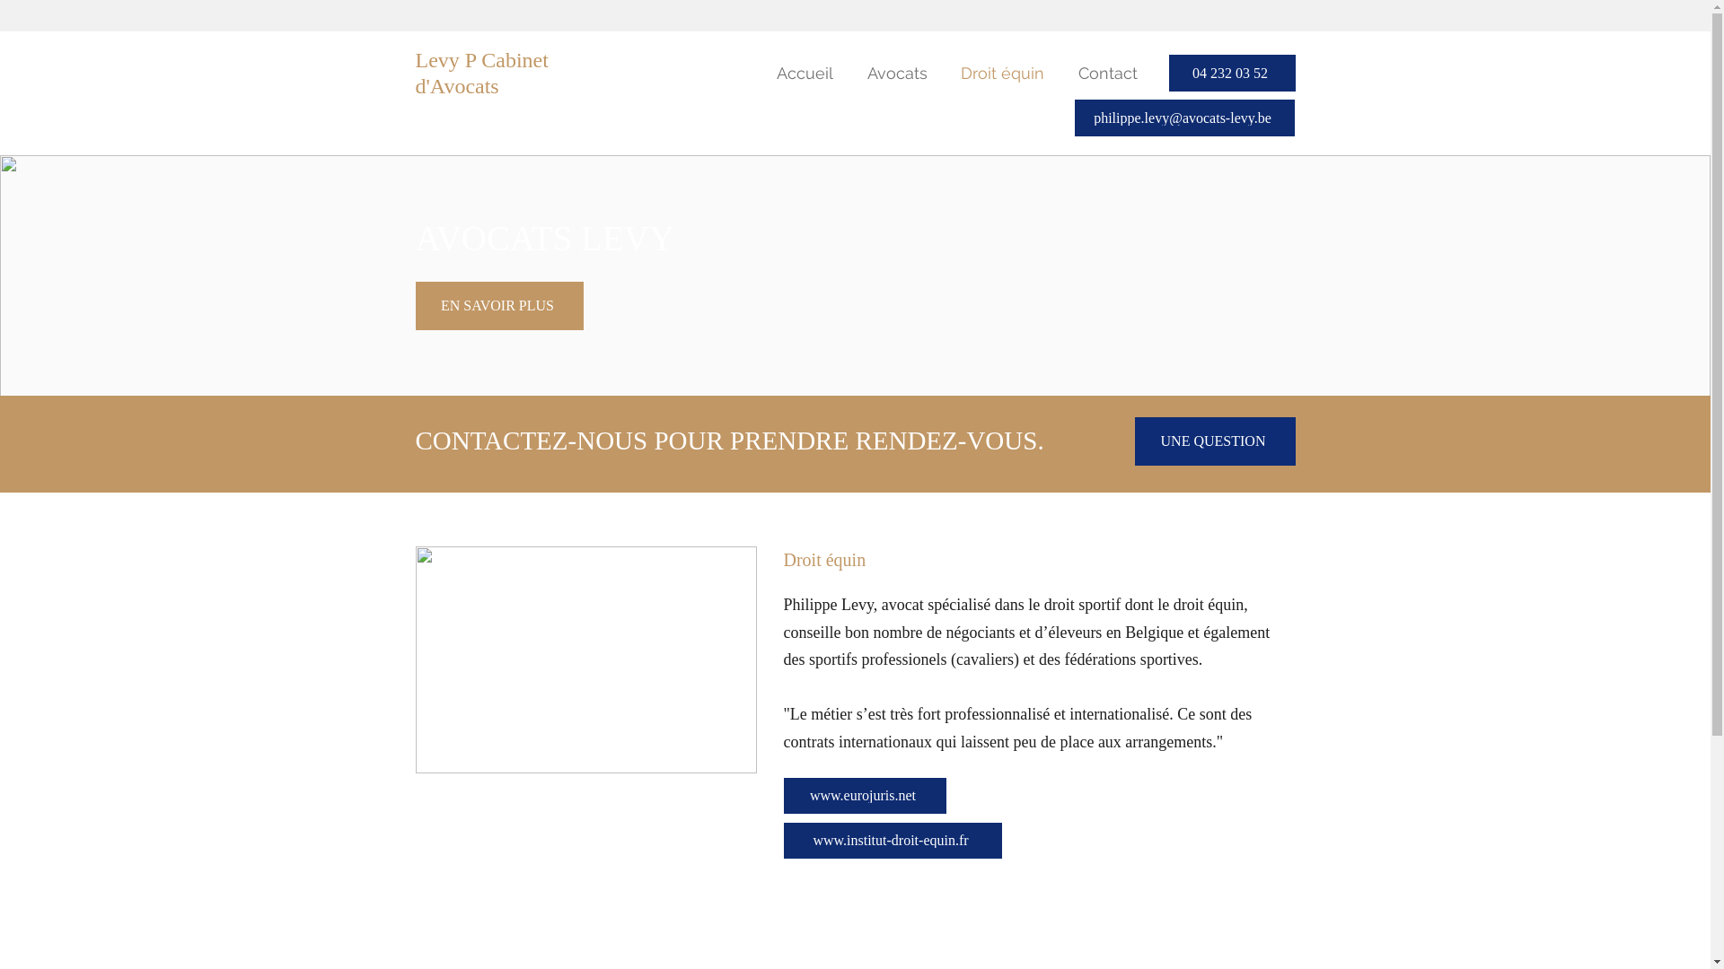  What do you see at coordinates (1232, 74) in the screenshot?
I see `04 232 03 52` at bounding box center [1232, 74].